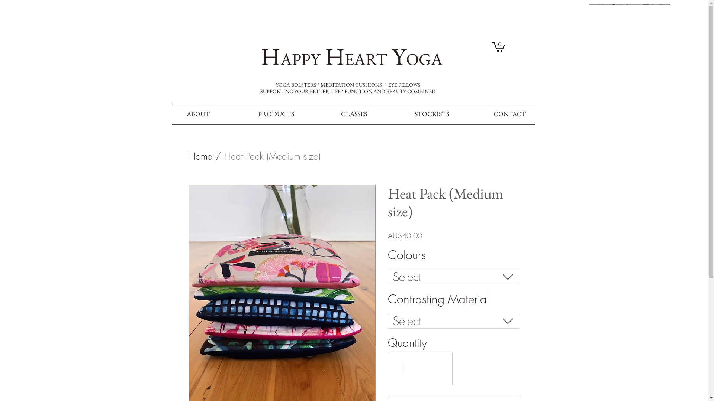 Image resolution: width=714 pixels, height=401 pixels. I want to click on PRODUCTS, so click(276, 114).